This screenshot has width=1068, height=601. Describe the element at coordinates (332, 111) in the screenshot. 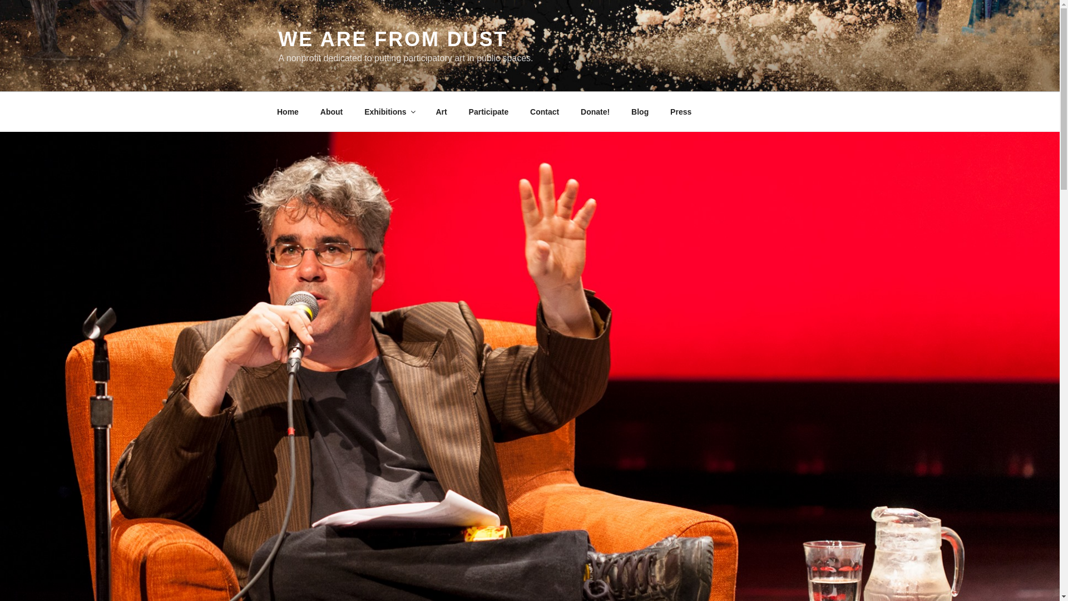

I see `About` at that location.